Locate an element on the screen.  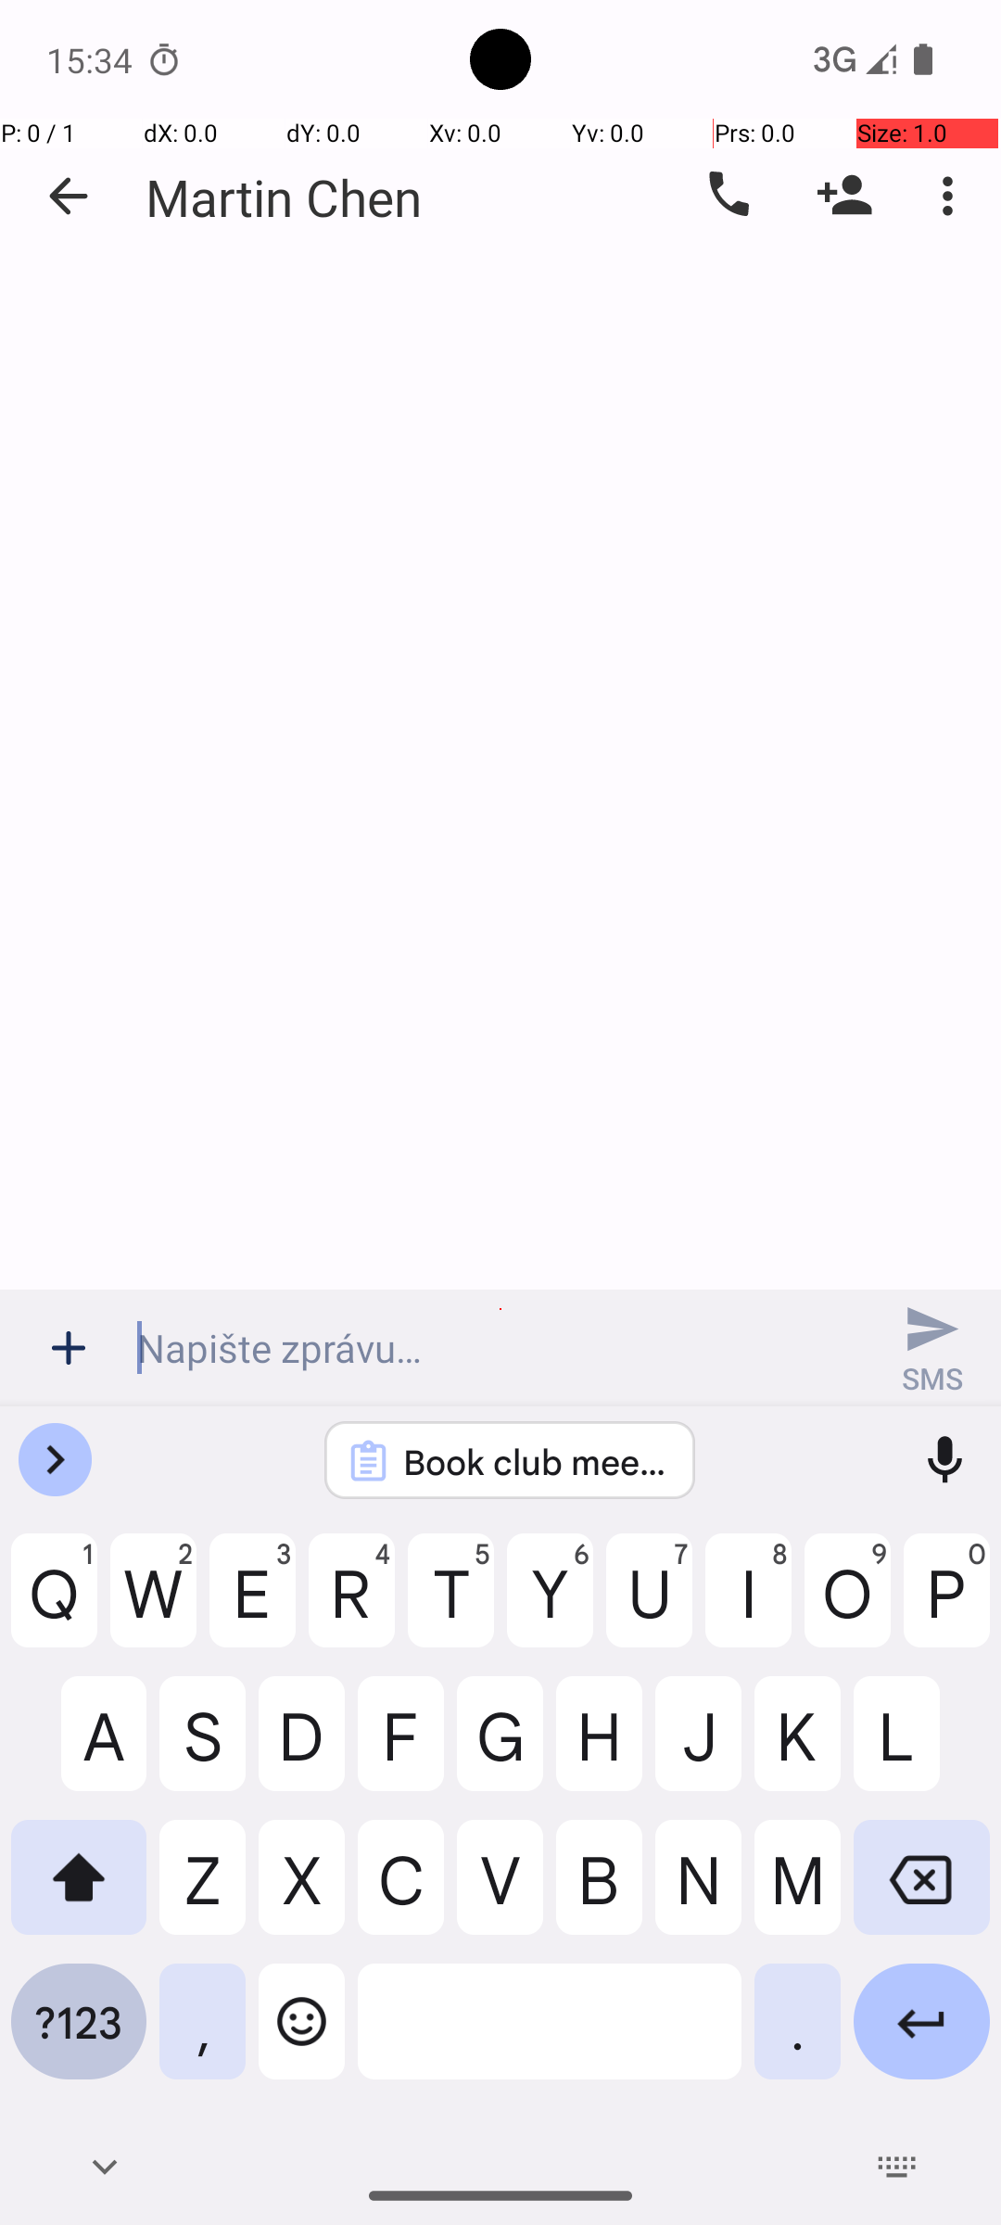
Příloha is located at coordinates (69, 1348).